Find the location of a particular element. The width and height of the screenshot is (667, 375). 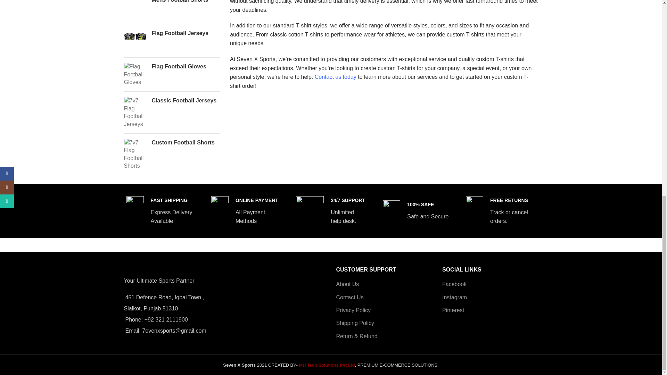

Custom Football Shorts is located at coordinates (185, 142).